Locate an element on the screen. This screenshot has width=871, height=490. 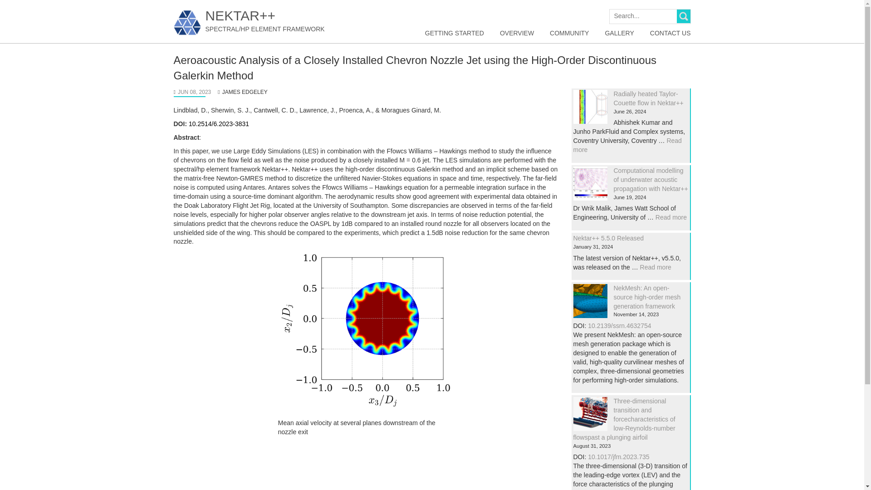
JUN 08, 2023 is located at coordinates (194, 92).